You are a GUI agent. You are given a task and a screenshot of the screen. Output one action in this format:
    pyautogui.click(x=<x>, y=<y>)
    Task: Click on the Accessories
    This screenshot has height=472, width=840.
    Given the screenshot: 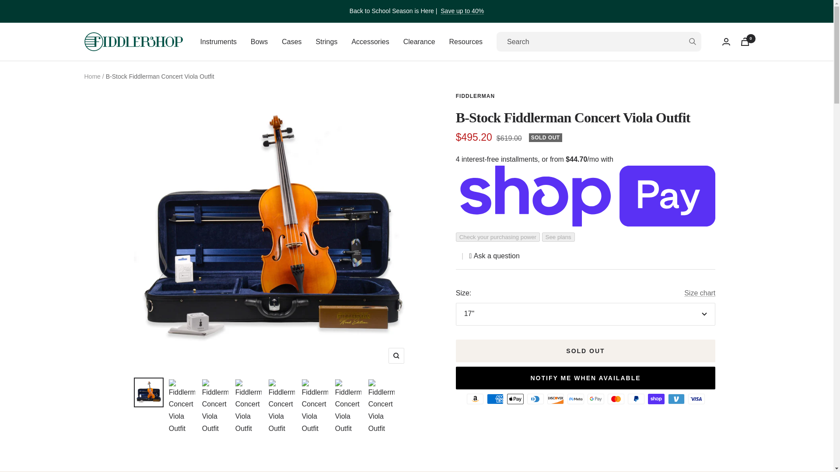 What is the action you would take?
    pyautogui.click(x=370, y=42)
    